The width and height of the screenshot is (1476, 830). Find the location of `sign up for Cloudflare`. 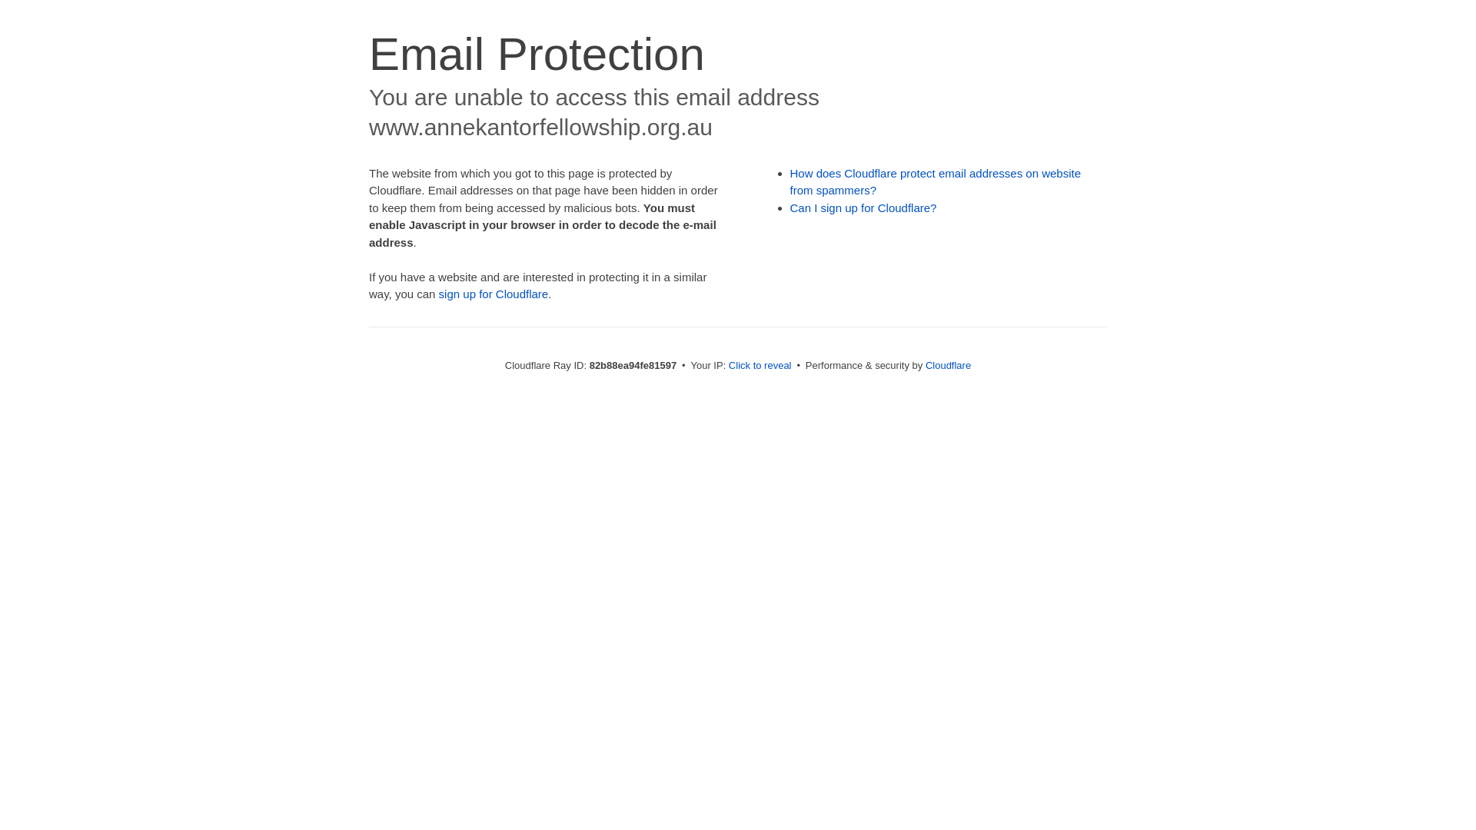

sign up for Cloudflare is located at coordinates (494, 294).